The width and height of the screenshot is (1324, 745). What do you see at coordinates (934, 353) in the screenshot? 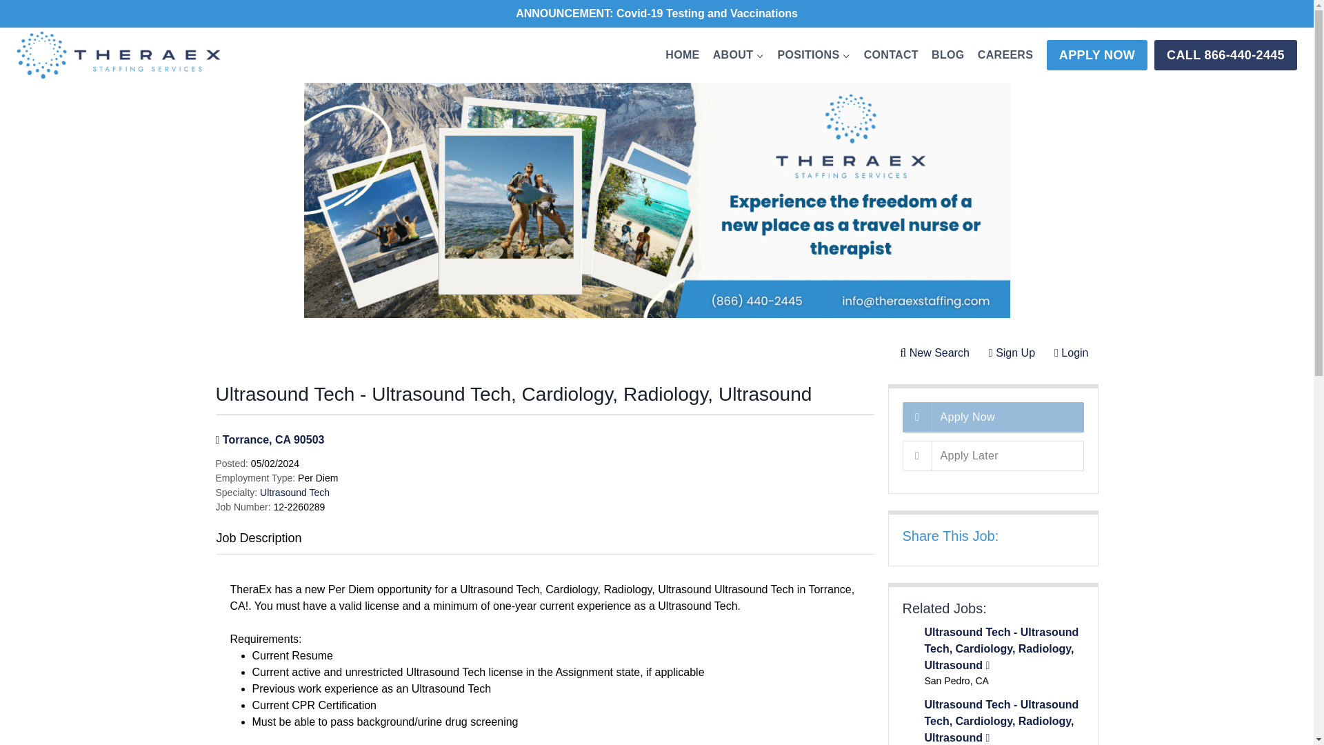
I see `New Search` at bounding box center [934, 353].